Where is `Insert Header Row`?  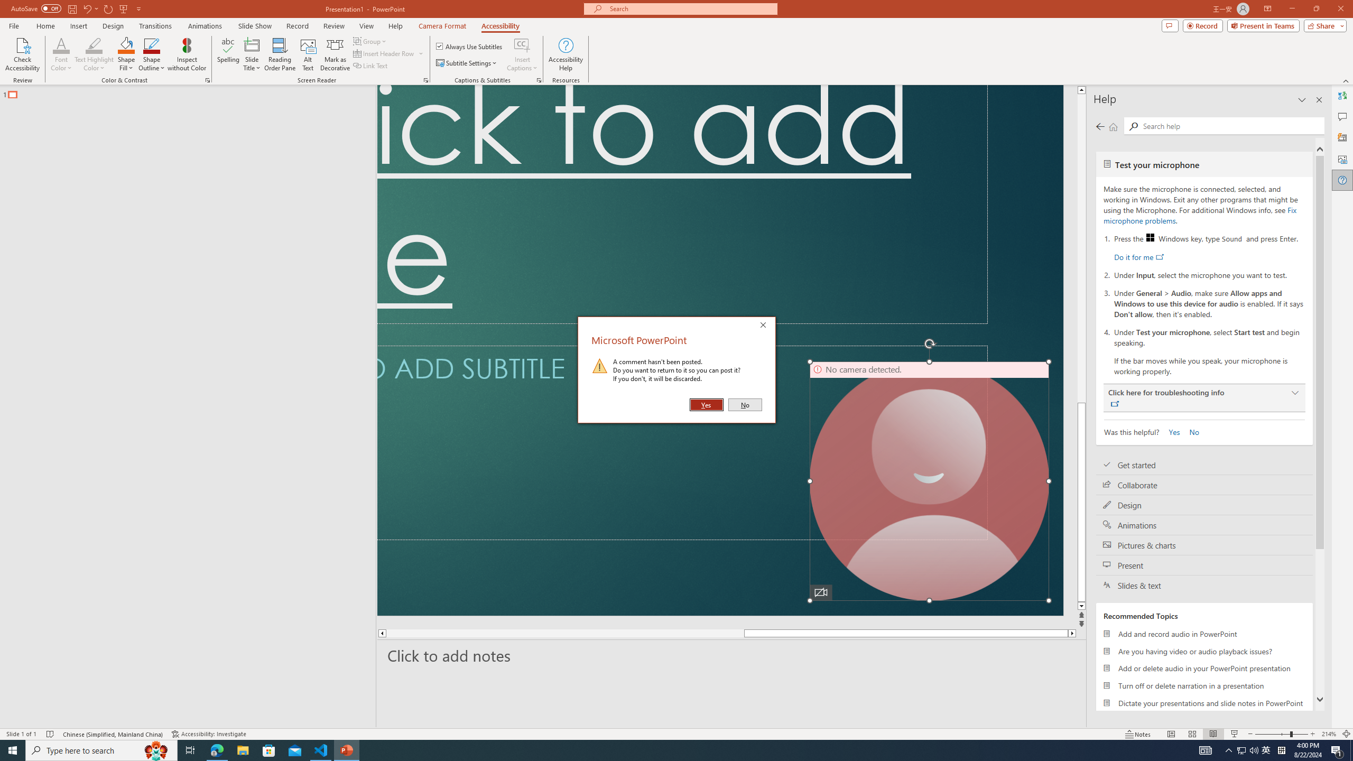 Insert Header Row is located at coordinates (389, 53).